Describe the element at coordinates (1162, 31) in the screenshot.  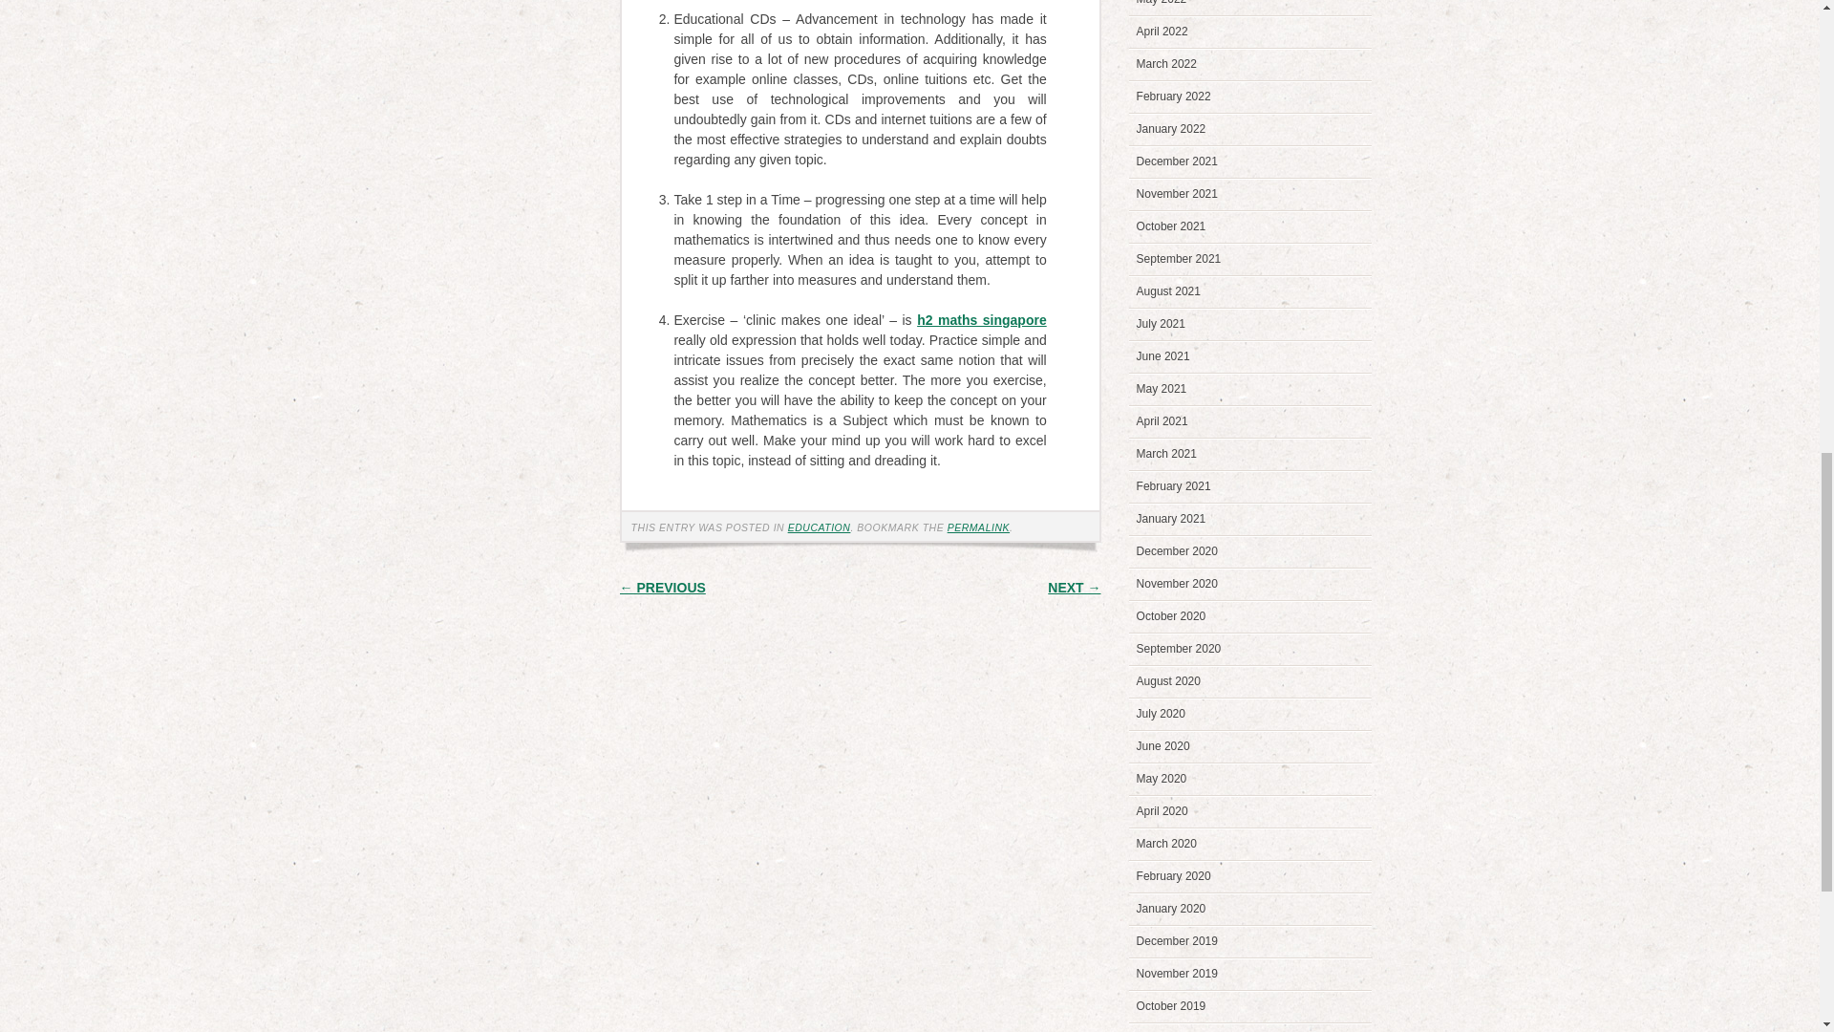
I see `April 2022` at that location.